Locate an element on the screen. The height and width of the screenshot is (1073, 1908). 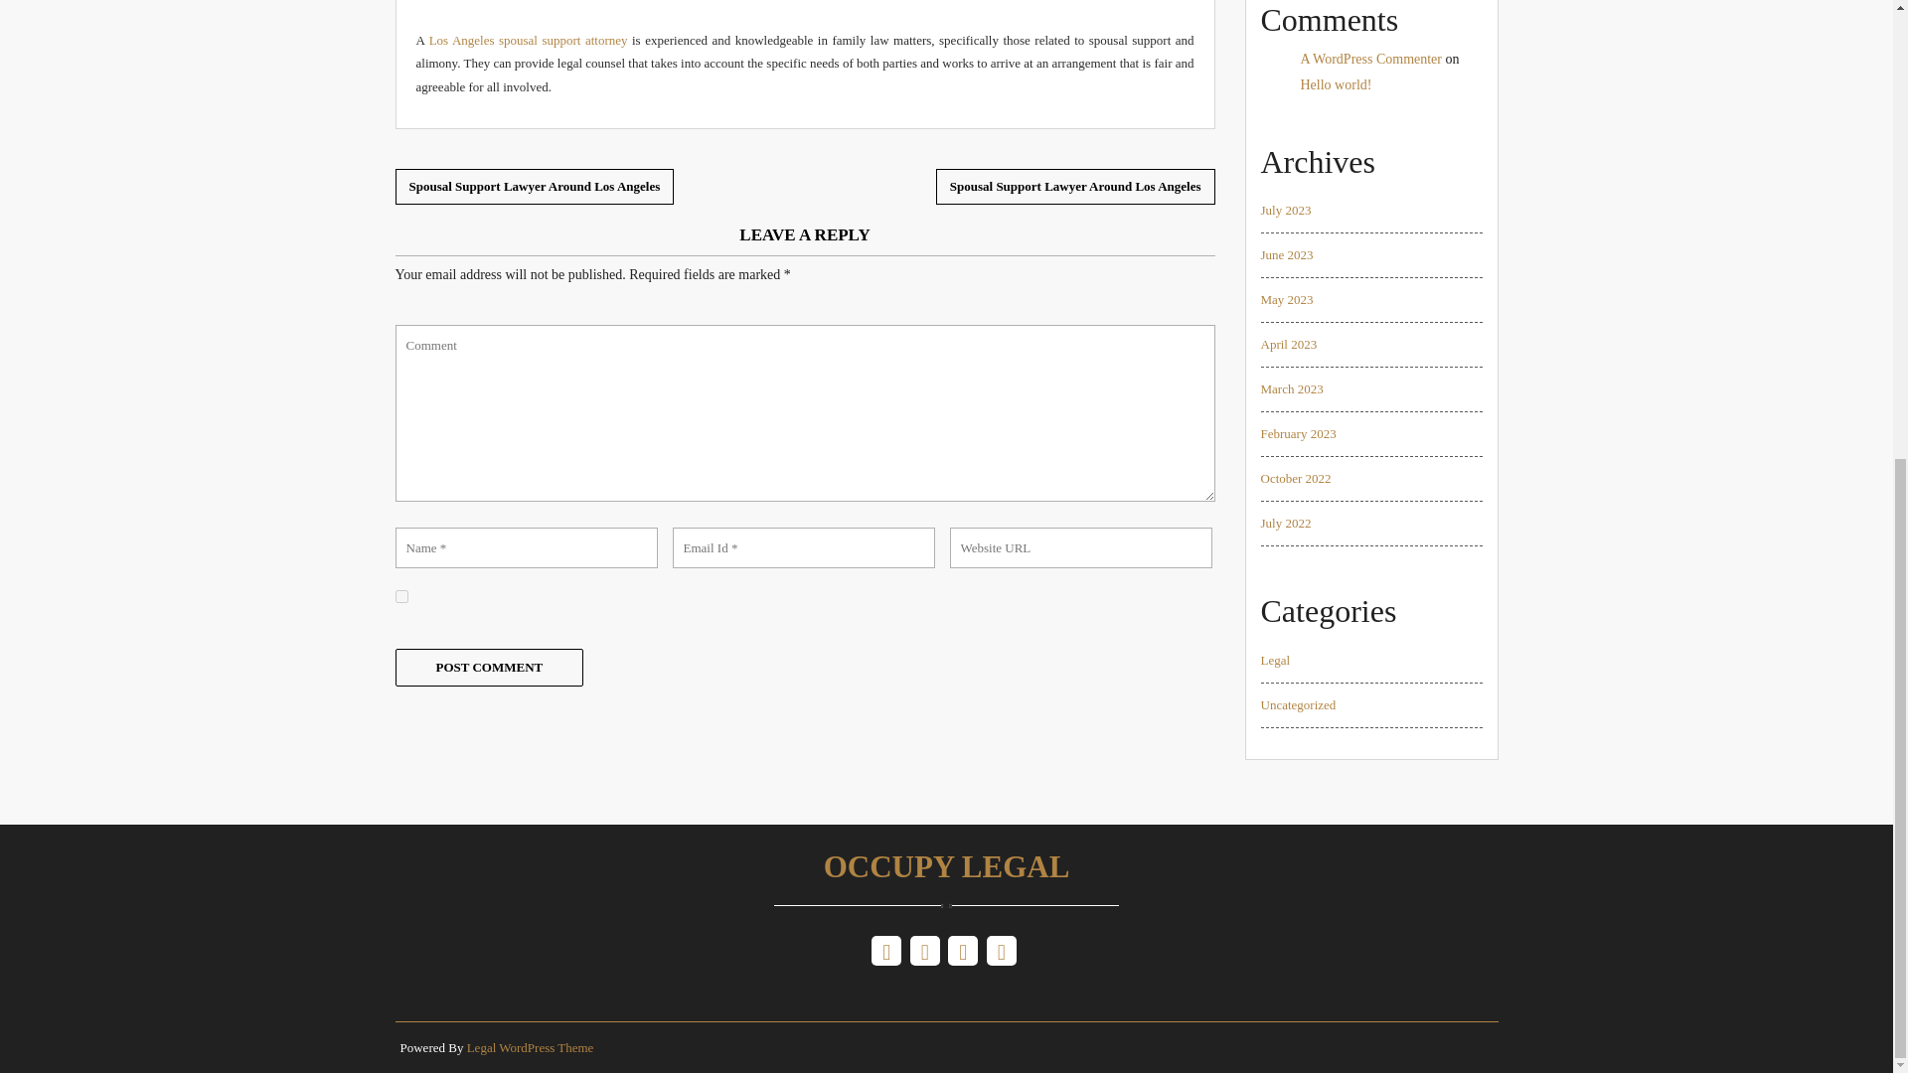
Legal is located at coordinates (1274, 660).